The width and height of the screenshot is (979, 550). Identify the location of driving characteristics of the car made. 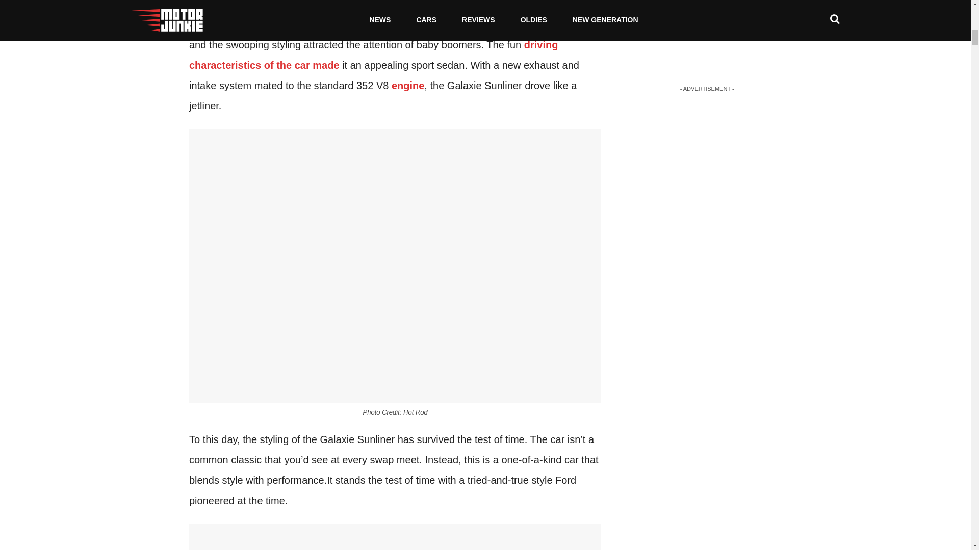
(373, 55).